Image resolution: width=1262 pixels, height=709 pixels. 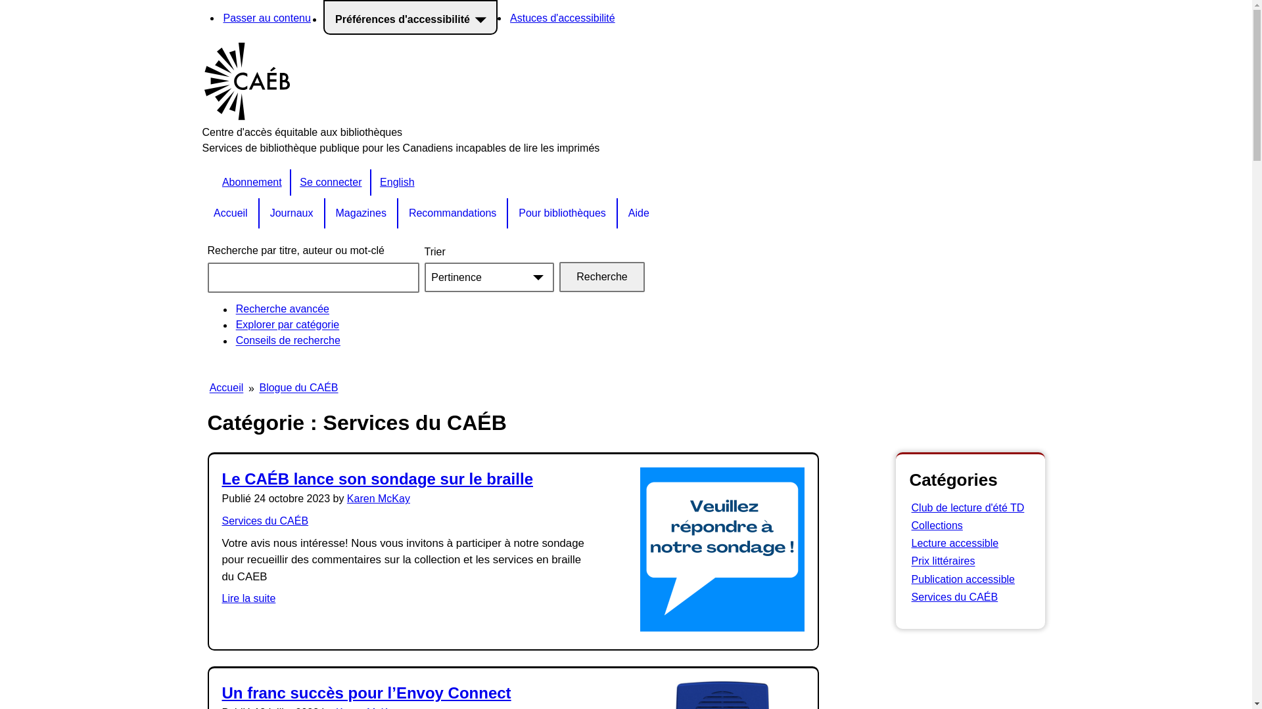 I want to click on Lecture accessible, so click(x=954, y=544).